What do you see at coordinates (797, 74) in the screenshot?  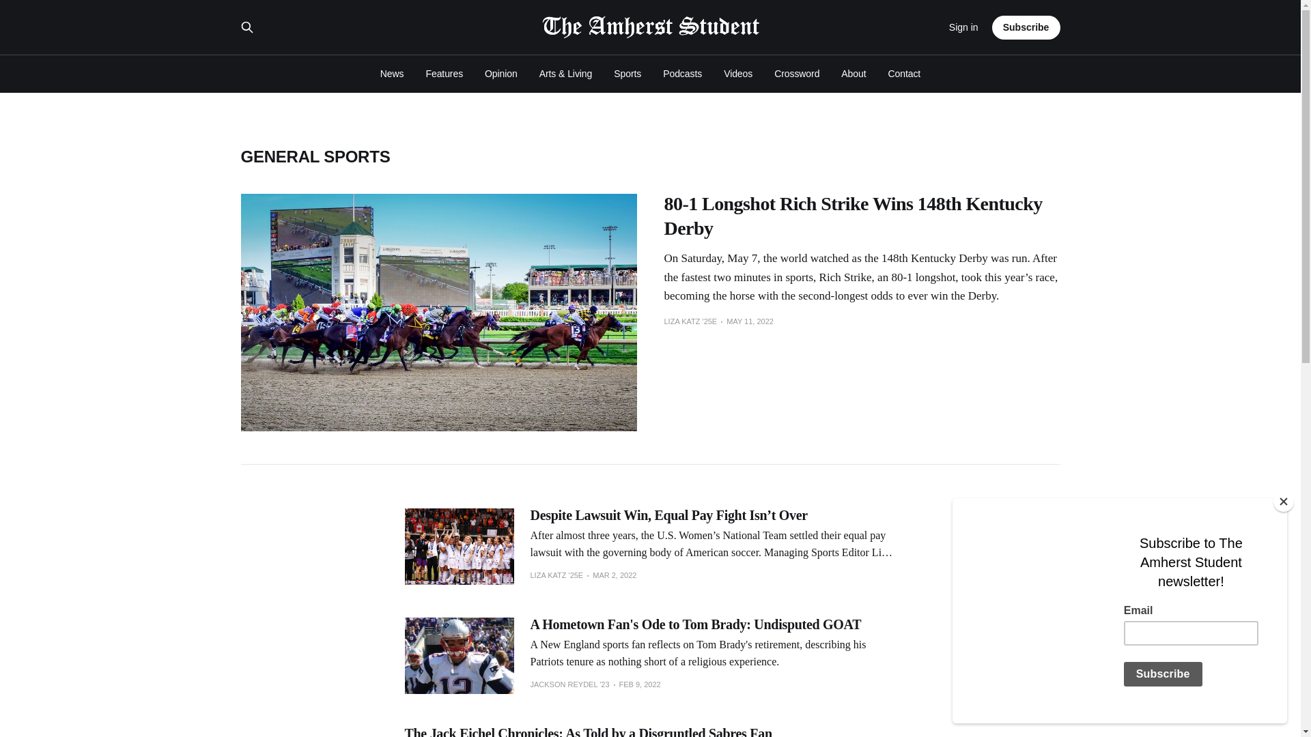 I see `Crossword` at bounding box center [797, 74].